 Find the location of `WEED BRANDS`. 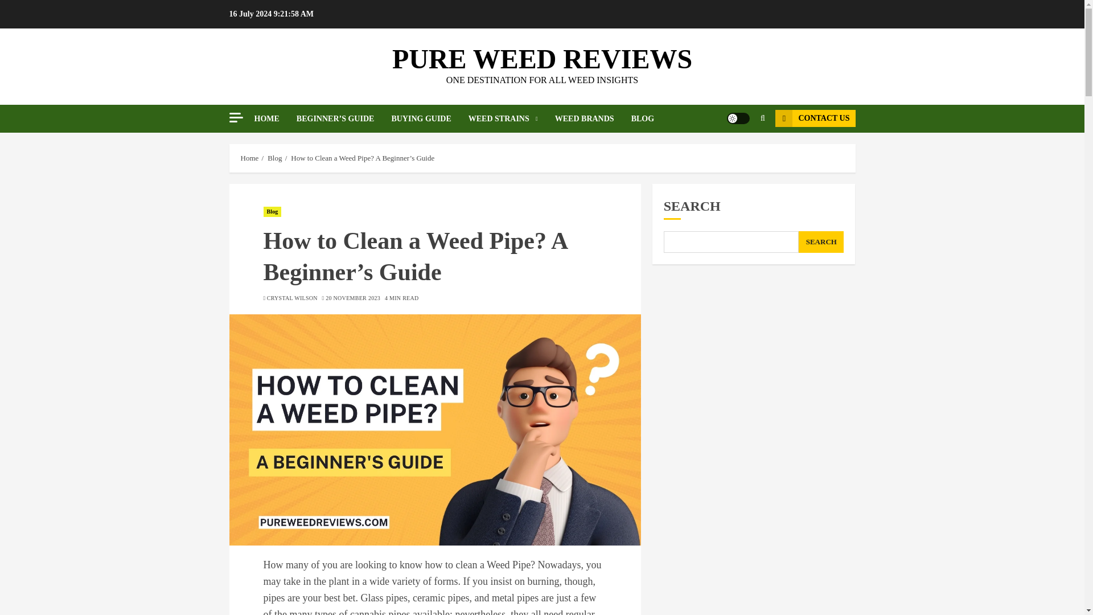

WEED BRANDS is located at coordinates (593, 118).